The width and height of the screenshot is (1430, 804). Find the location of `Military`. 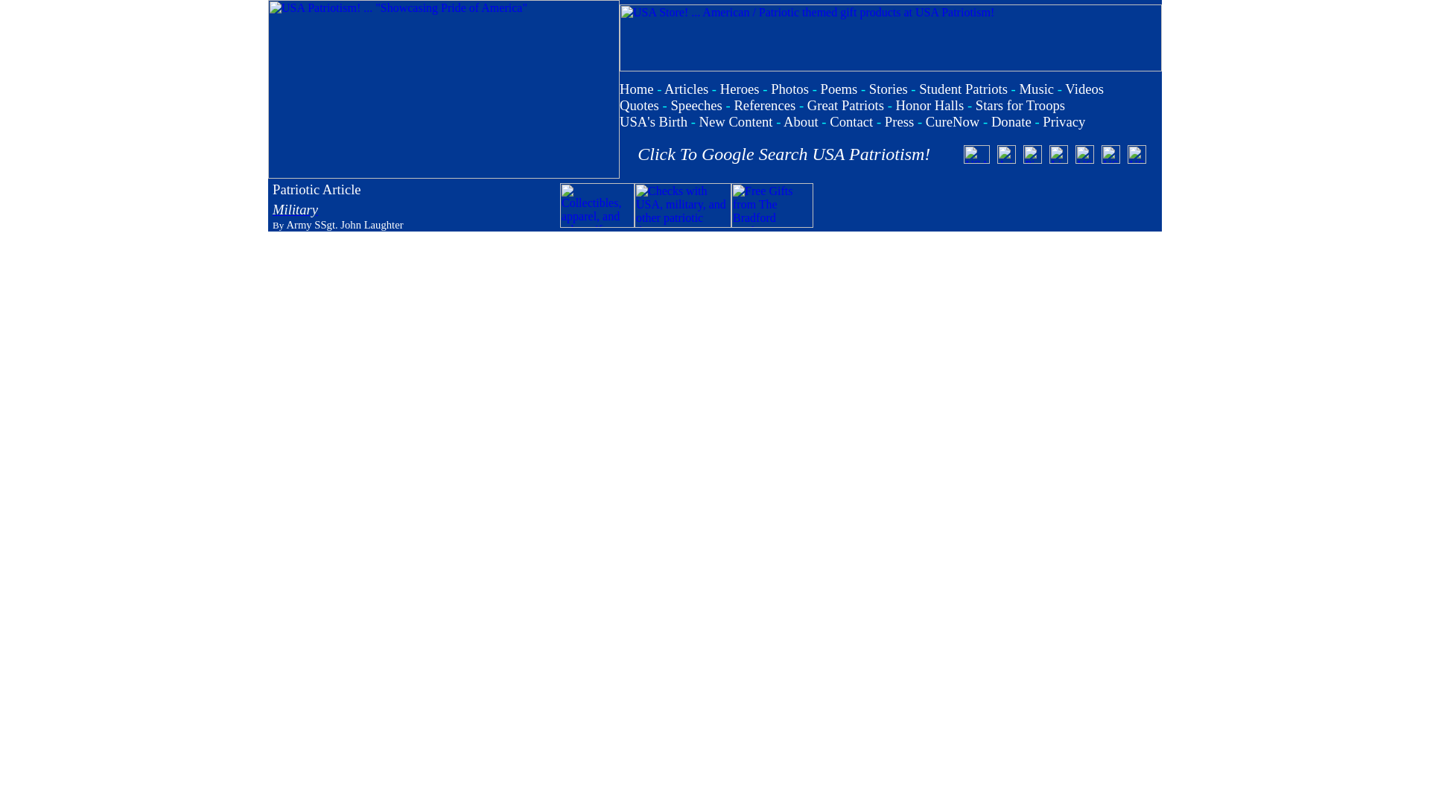

Military is located at coordinates (295, 209).